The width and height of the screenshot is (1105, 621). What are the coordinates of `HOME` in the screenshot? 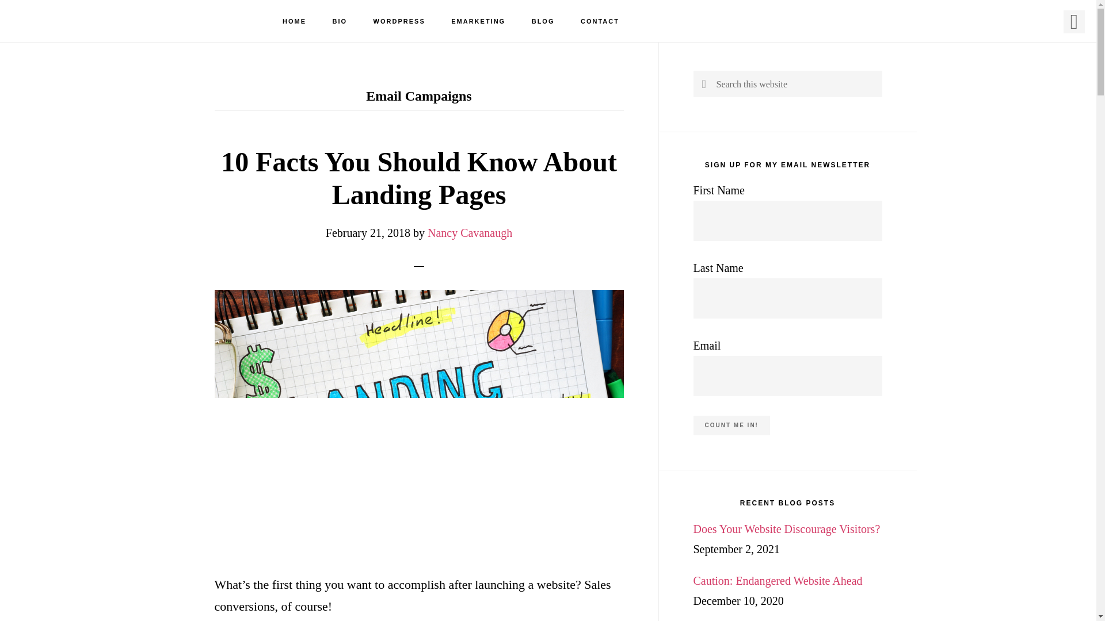 It's located at (294, 22).